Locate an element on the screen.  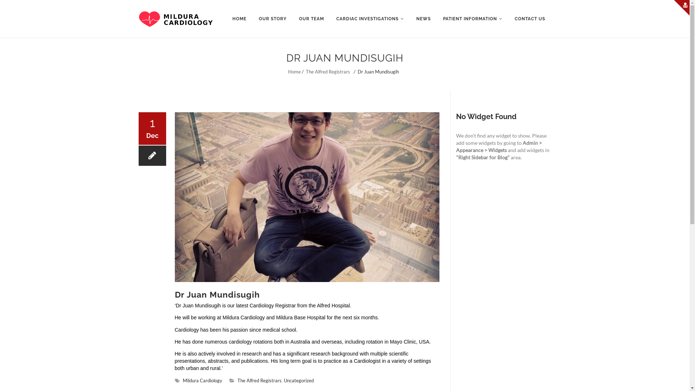
HOME is located at coordinates (239, 19).